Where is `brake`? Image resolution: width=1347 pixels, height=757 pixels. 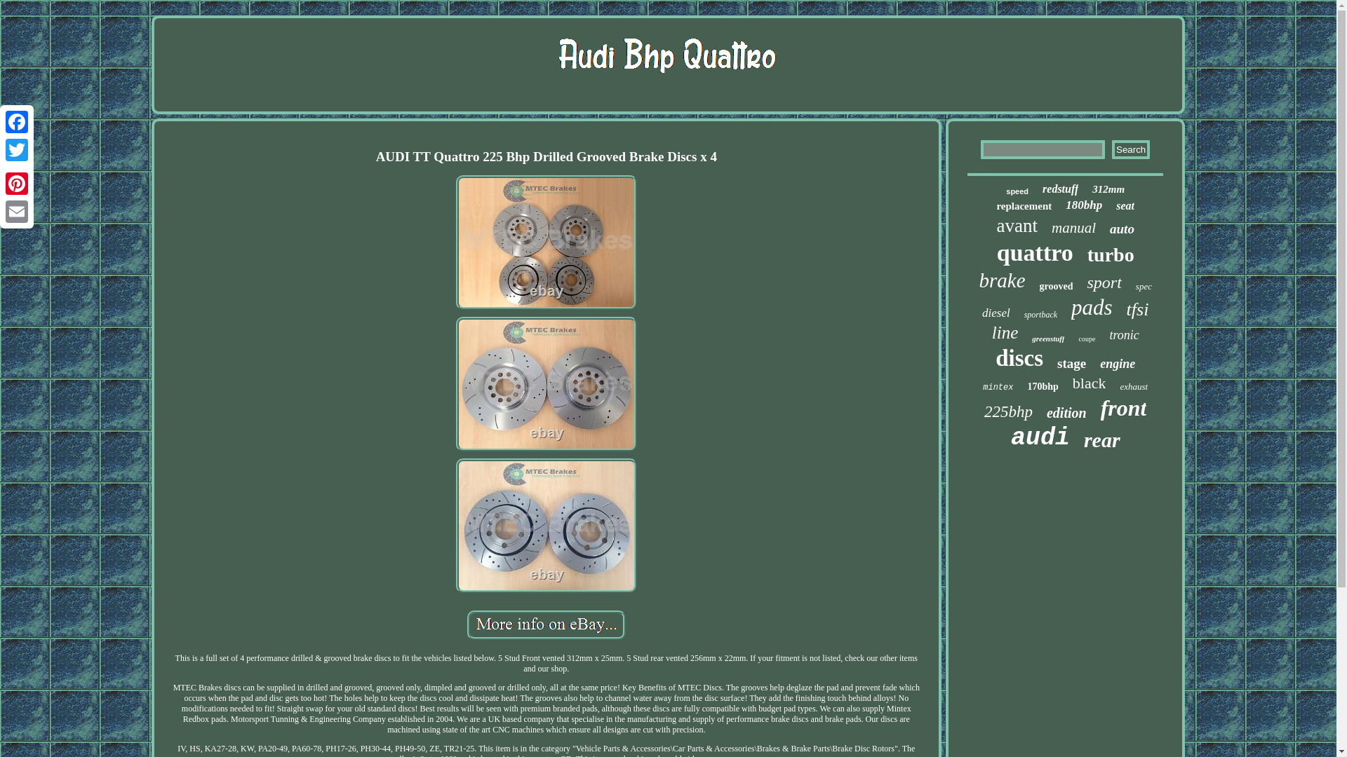 brake is located at coordinates (1002, 280).